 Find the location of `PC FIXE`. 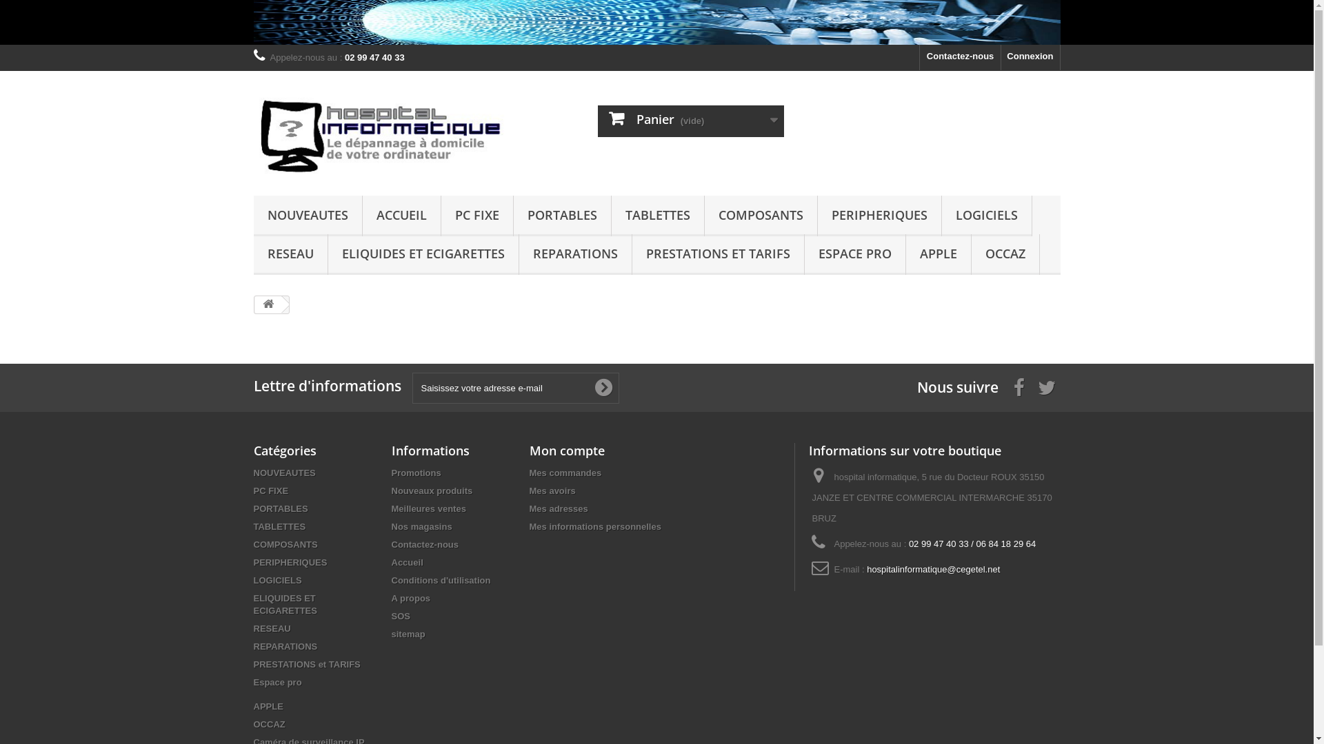

PC FIXE is located at coordinates (477, 216).